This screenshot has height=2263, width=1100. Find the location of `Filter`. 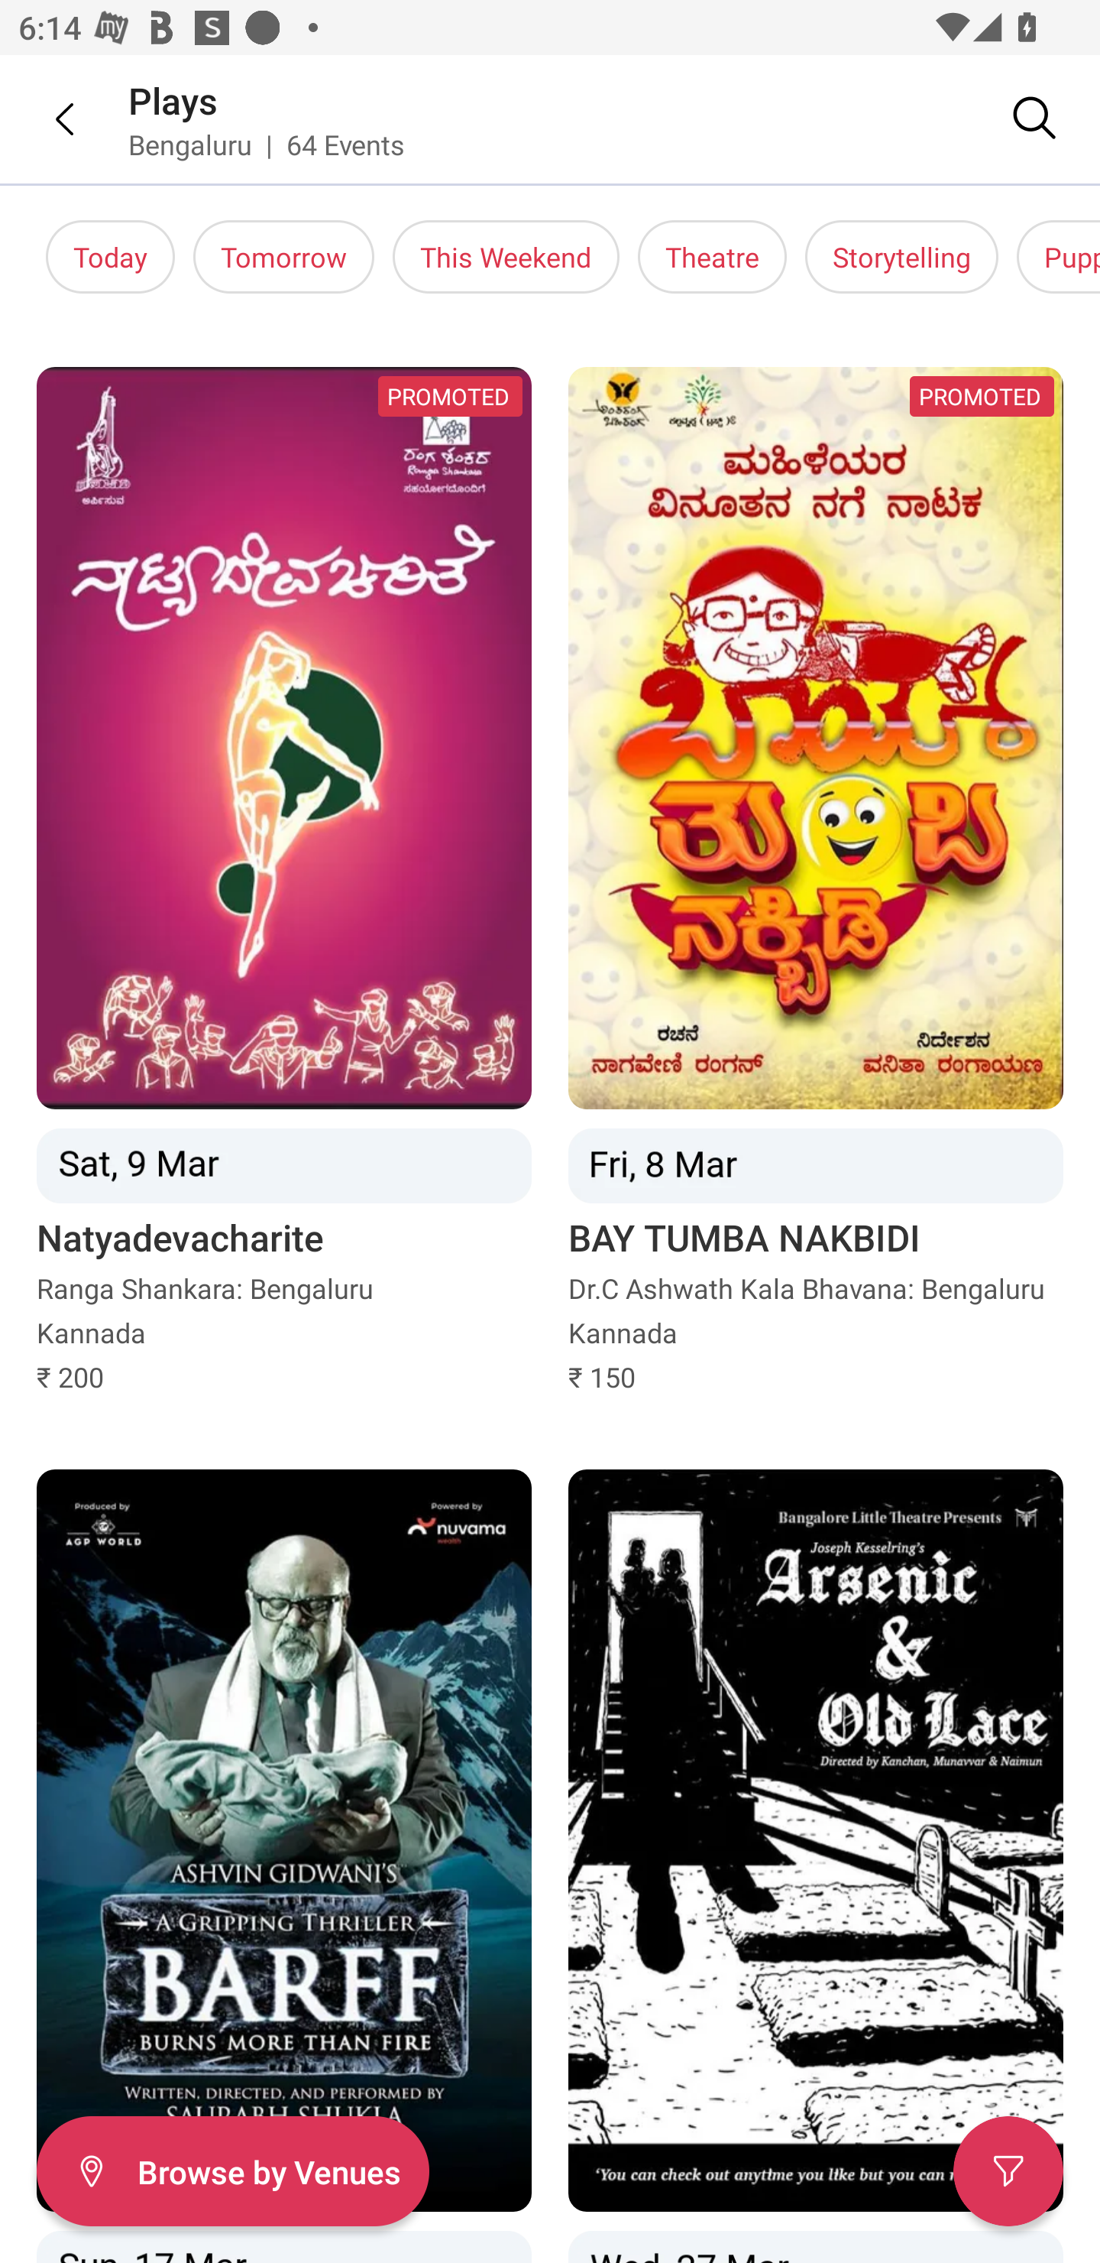

Filter is located at coordinates (1008, 2171).